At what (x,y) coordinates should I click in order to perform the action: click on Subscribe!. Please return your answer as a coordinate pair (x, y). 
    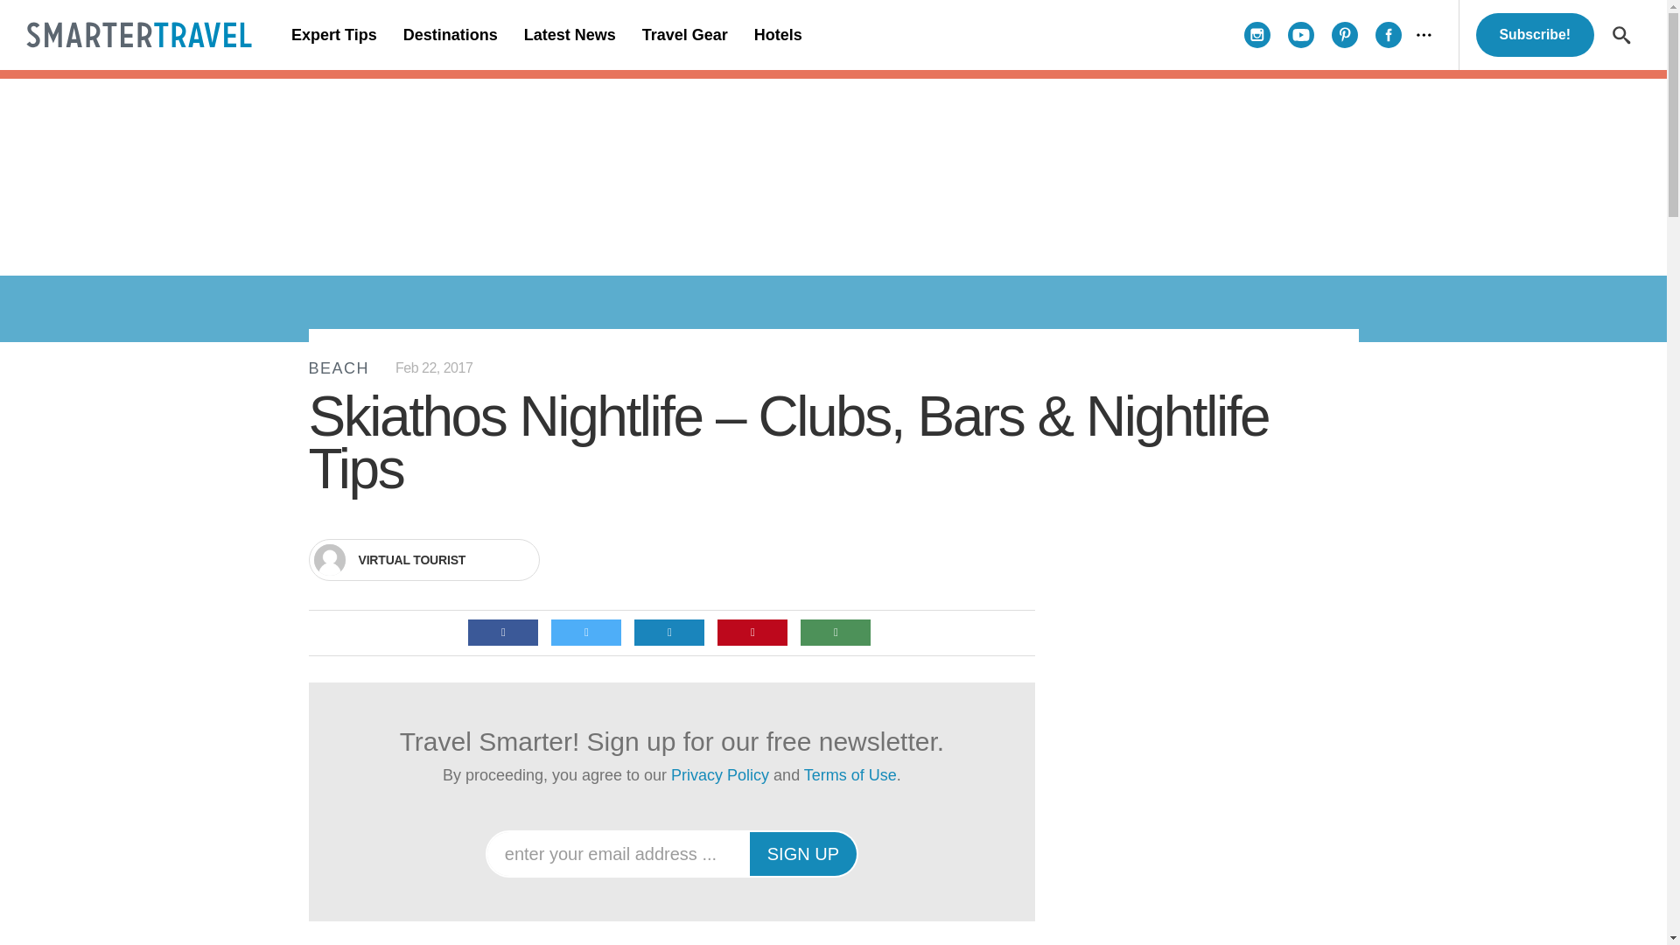
    Looking at the image, I should click on (1535, 35).